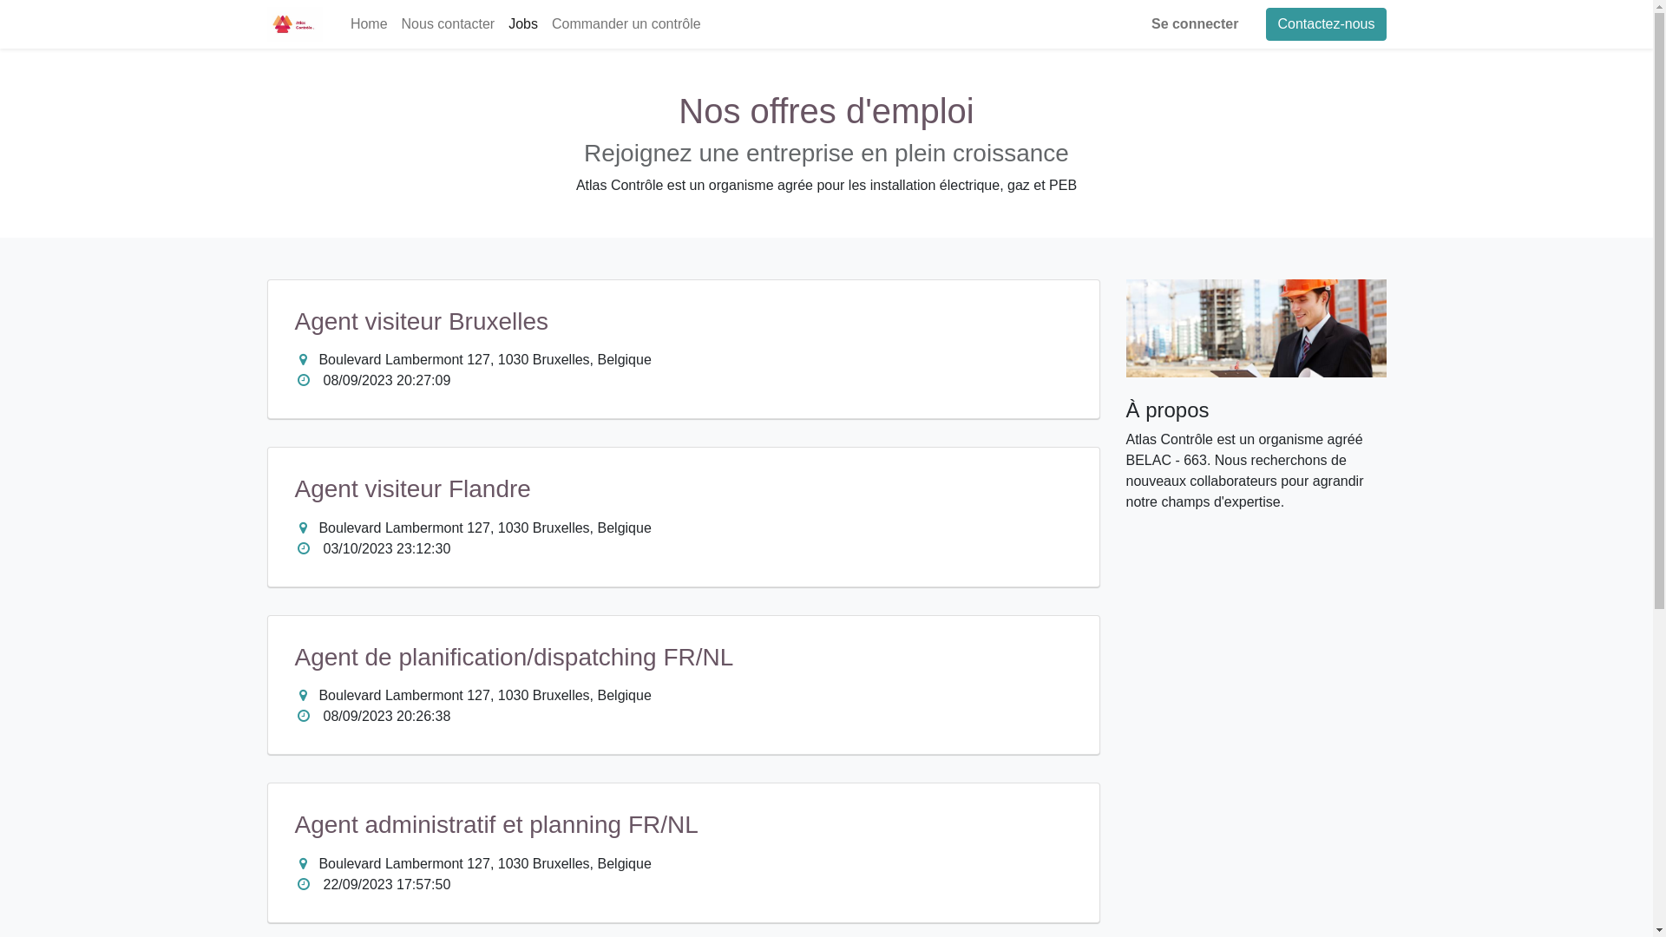 This screenshot has height=937, width=1666. What do you see at coordinates (523, 24) in the screenshot?
I see `Jobs` at bounding box center [523, 24].